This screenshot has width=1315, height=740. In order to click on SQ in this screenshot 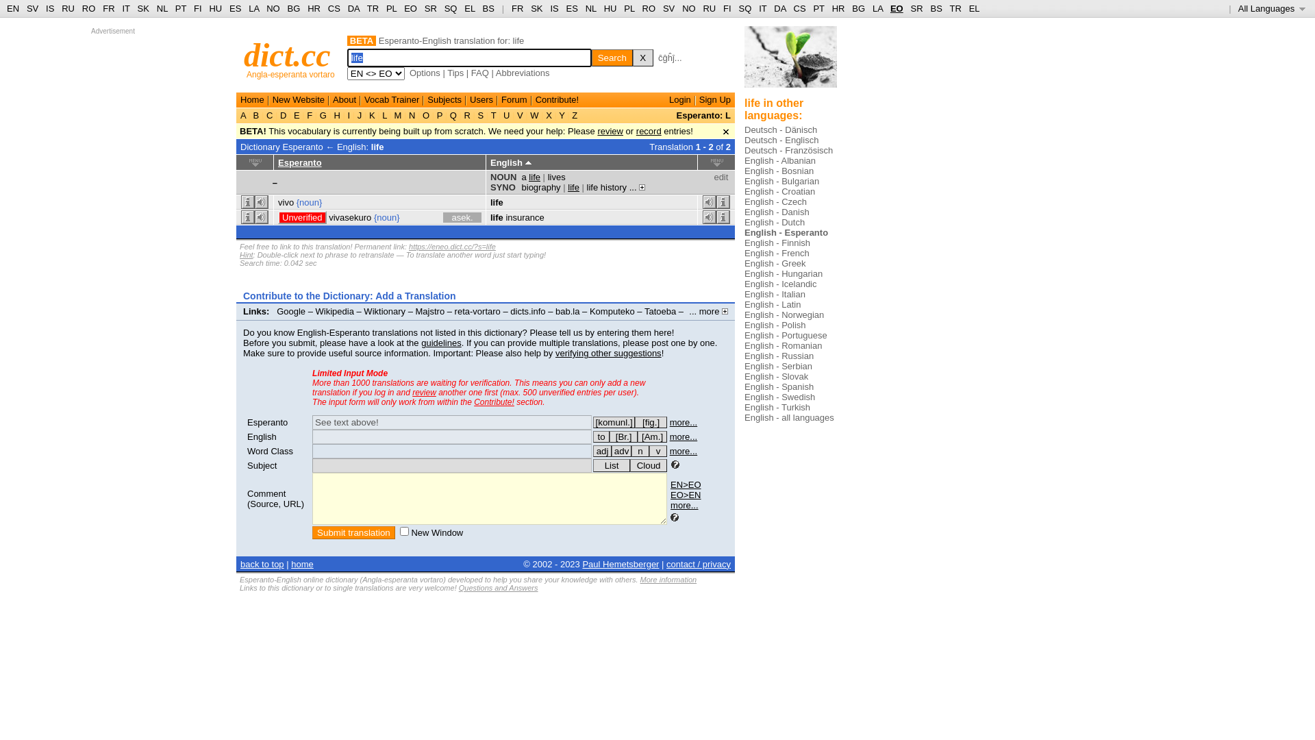, I will do `click(451, 8)`.